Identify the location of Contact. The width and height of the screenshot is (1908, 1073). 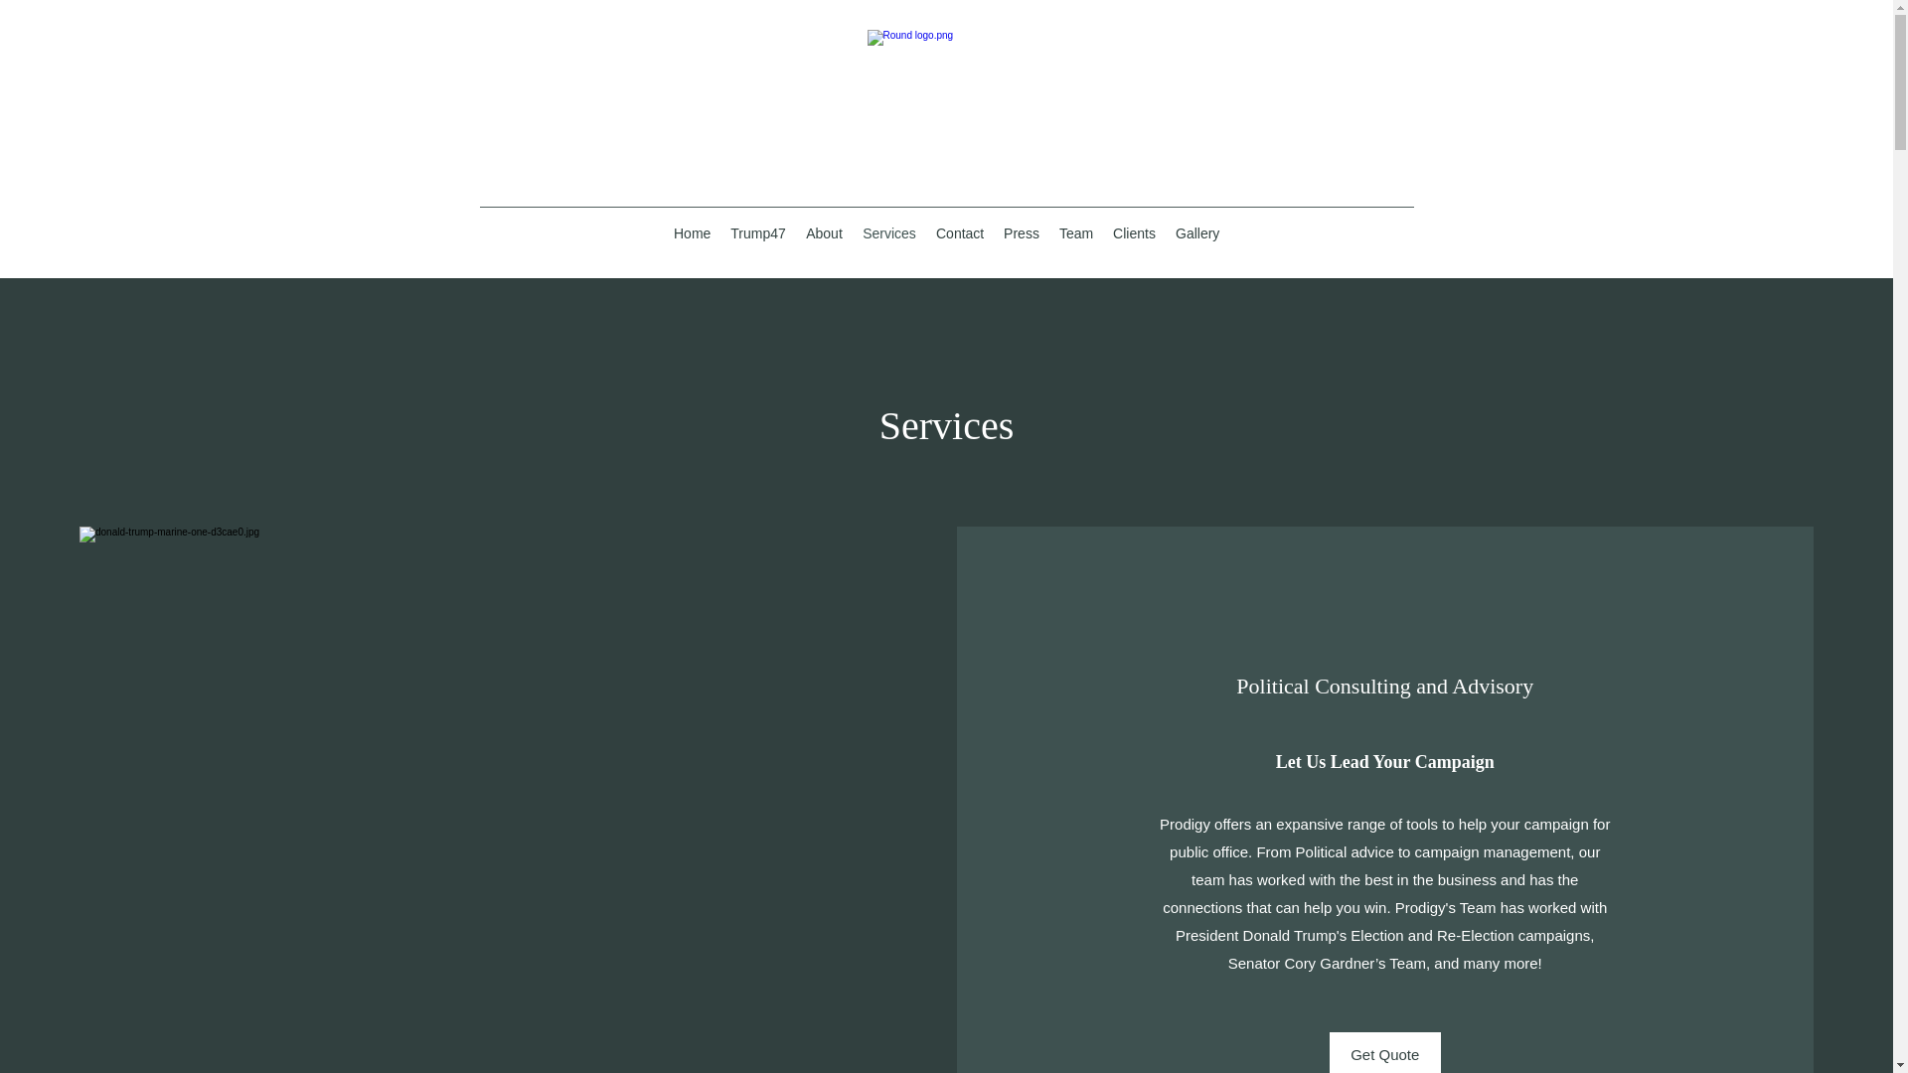
(960, 232).